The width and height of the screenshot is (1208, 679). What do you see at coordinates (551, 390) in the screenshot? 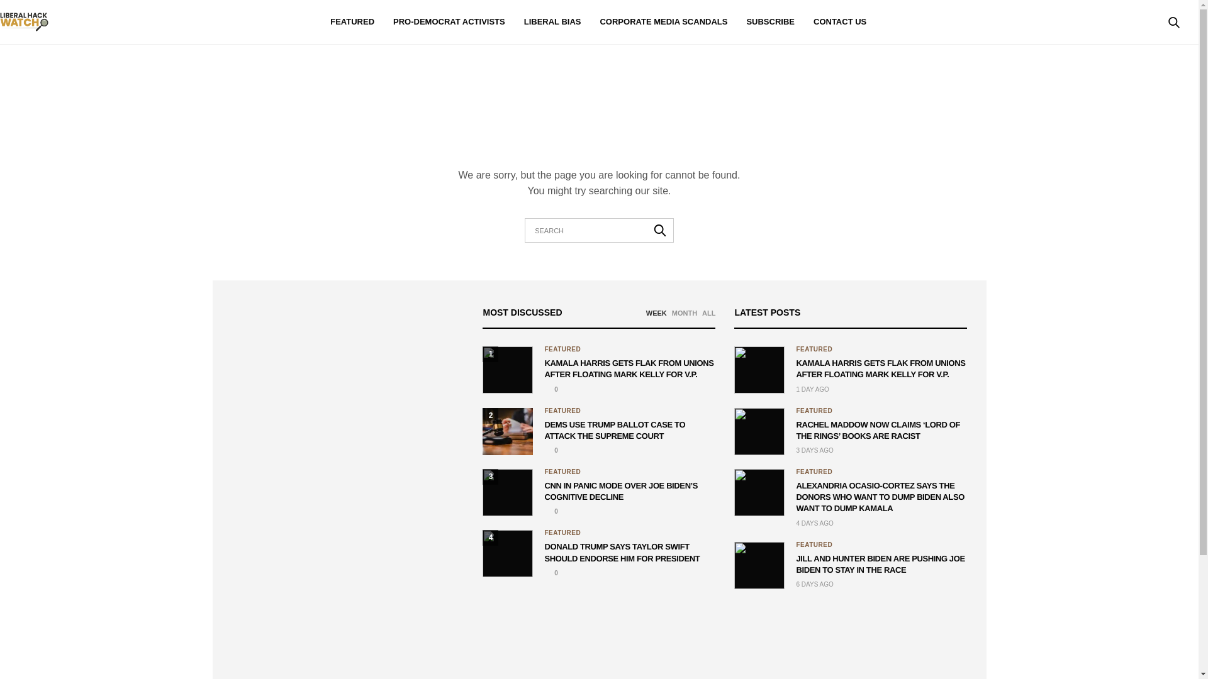
I see `0` at bounding box center [551, 390].